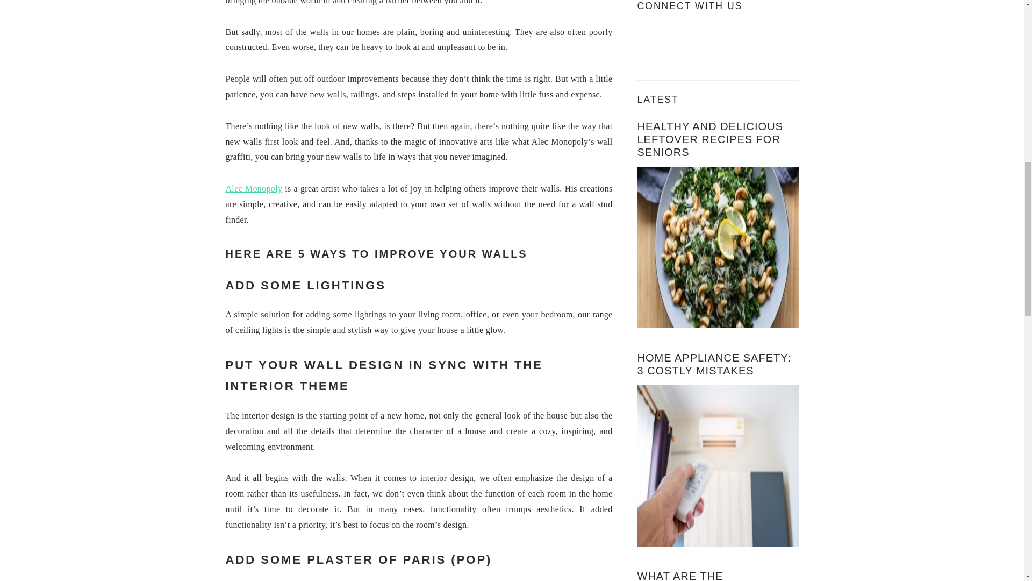 The height and width of the screenshot is (581, 1032). Describe the element at coordinates (718, 466) in the screenshot. I see `Home Appliance Safety: 3 Costly Mistakes` at that location.